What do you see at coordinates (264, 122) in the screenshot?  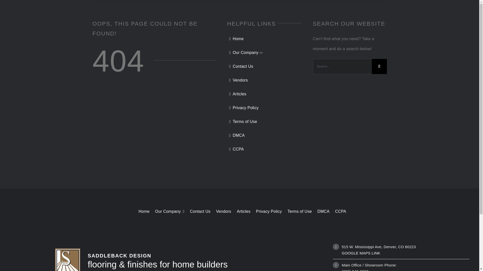 I see `Terms of Use` at bounding box center [264, 122].